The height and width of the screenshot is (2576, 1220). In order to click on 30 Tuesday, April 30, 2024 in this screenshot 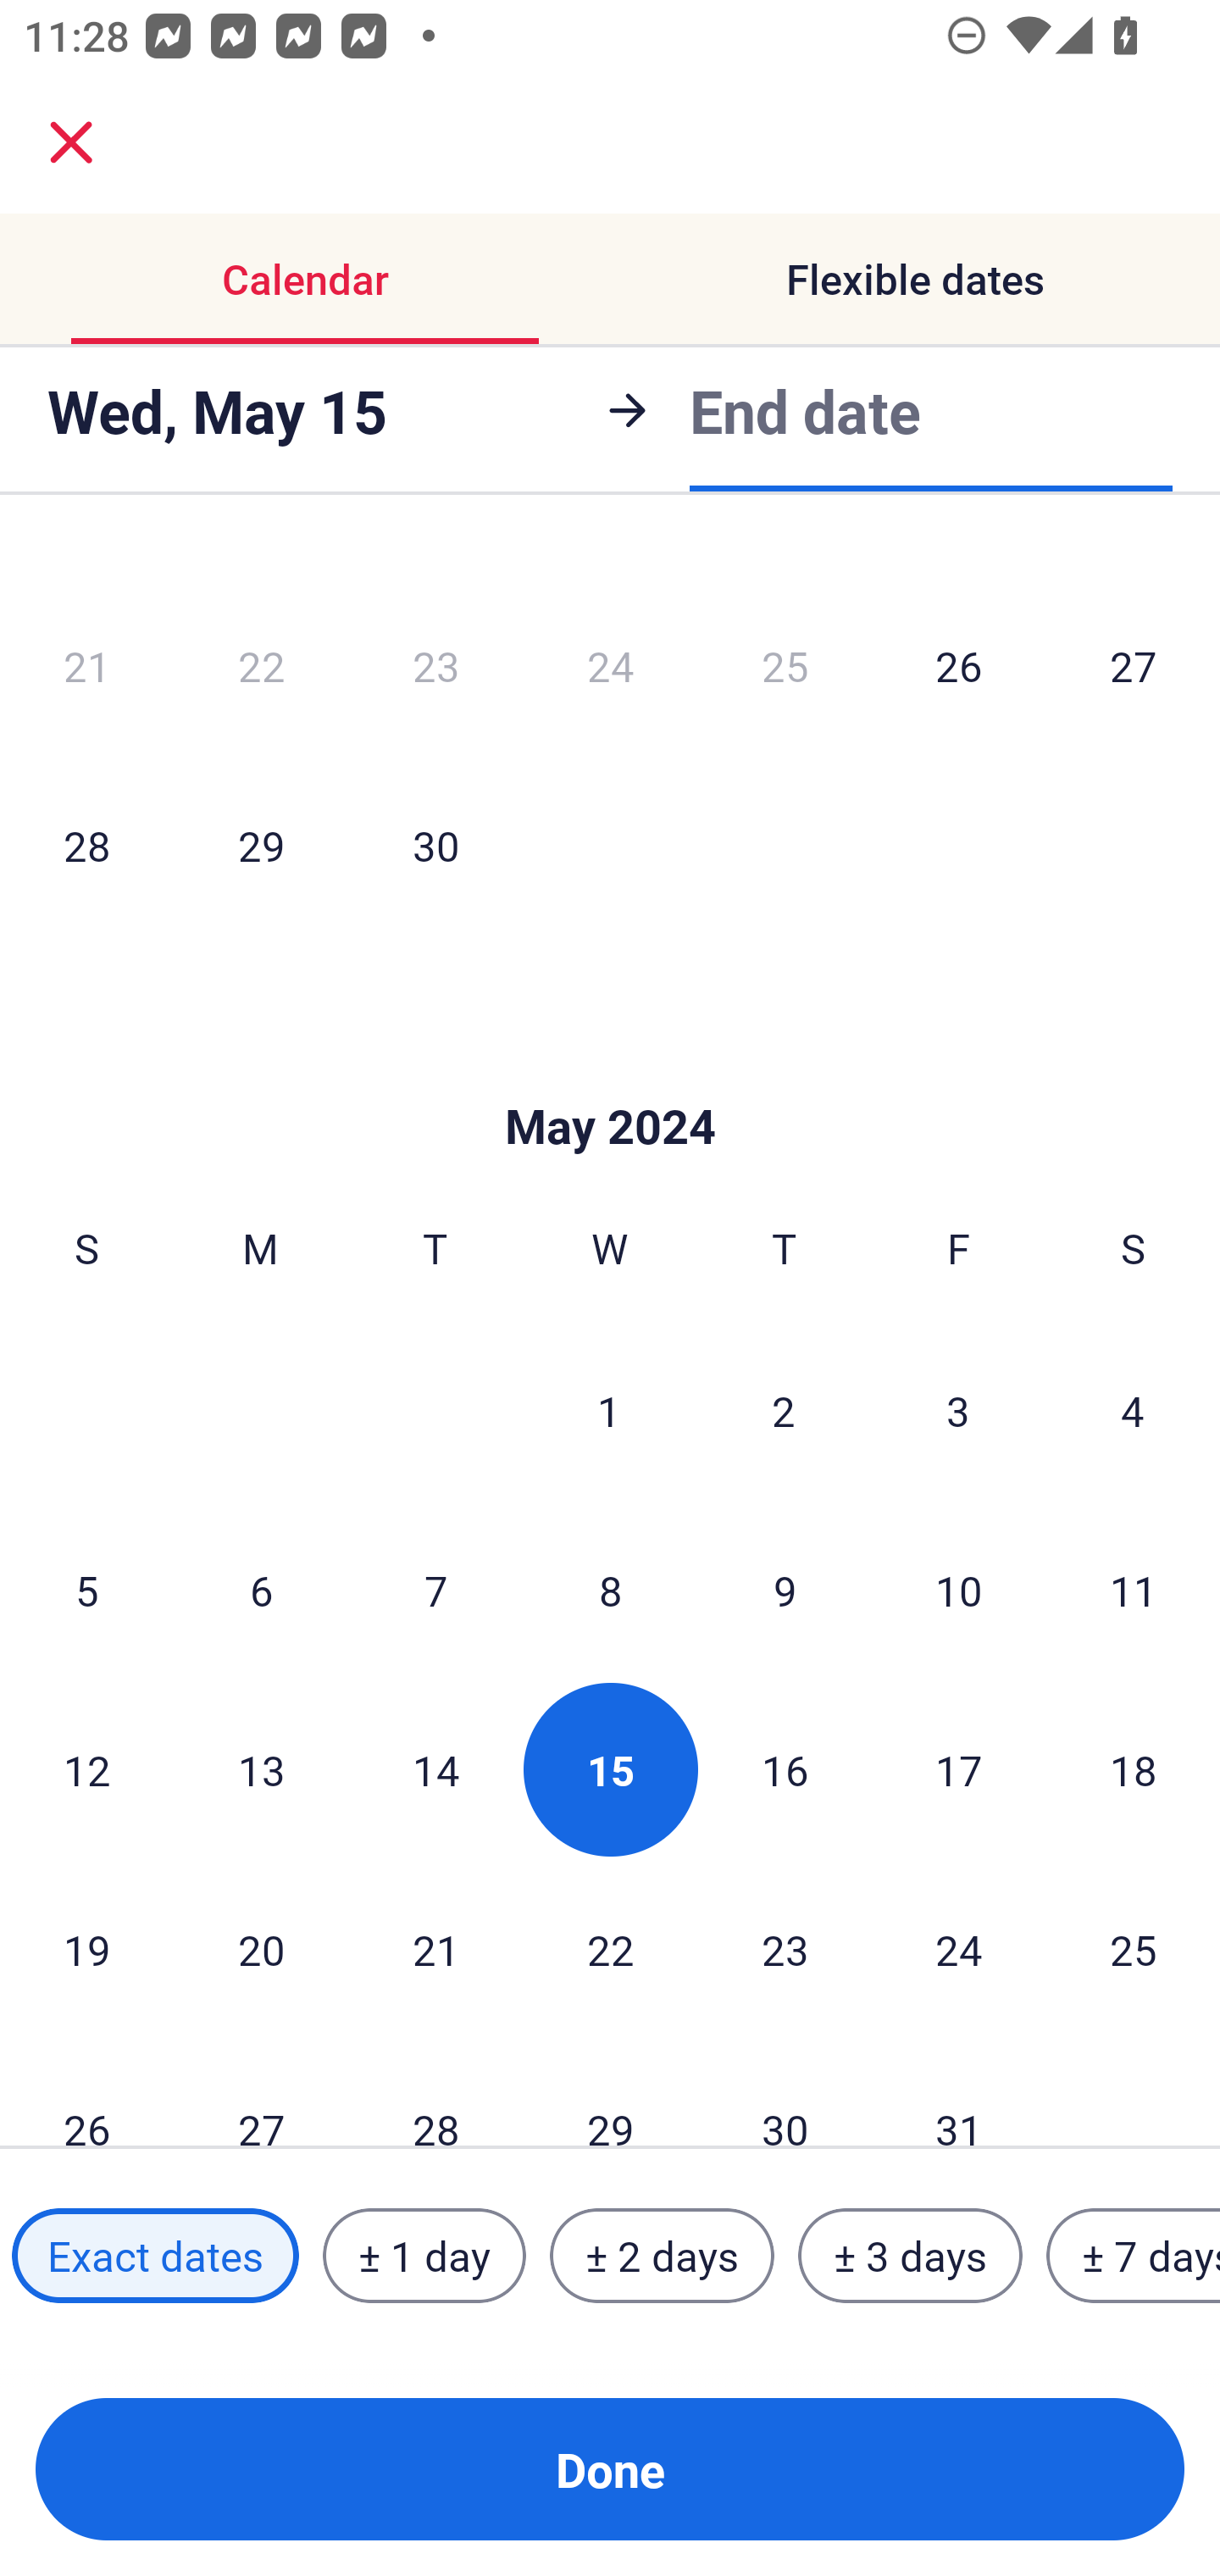, I will do `click(435, 844)`.